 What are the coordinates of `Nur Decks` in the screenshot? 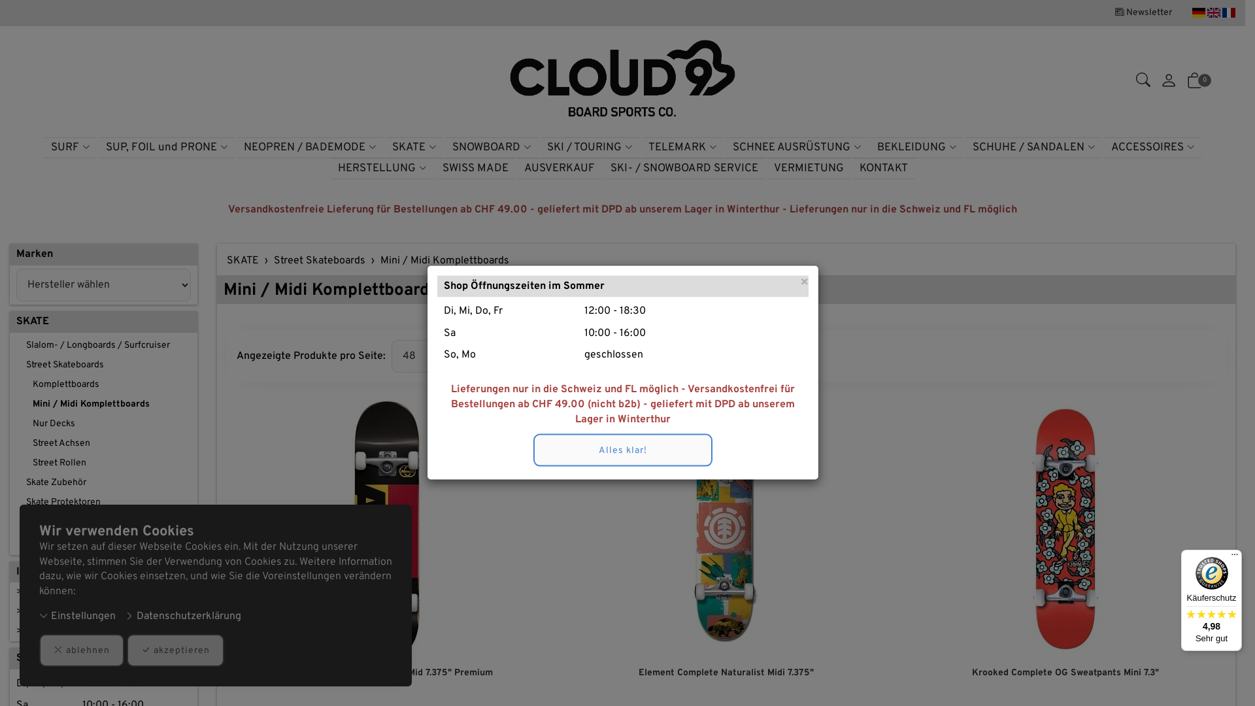 It's located at (103, 424).